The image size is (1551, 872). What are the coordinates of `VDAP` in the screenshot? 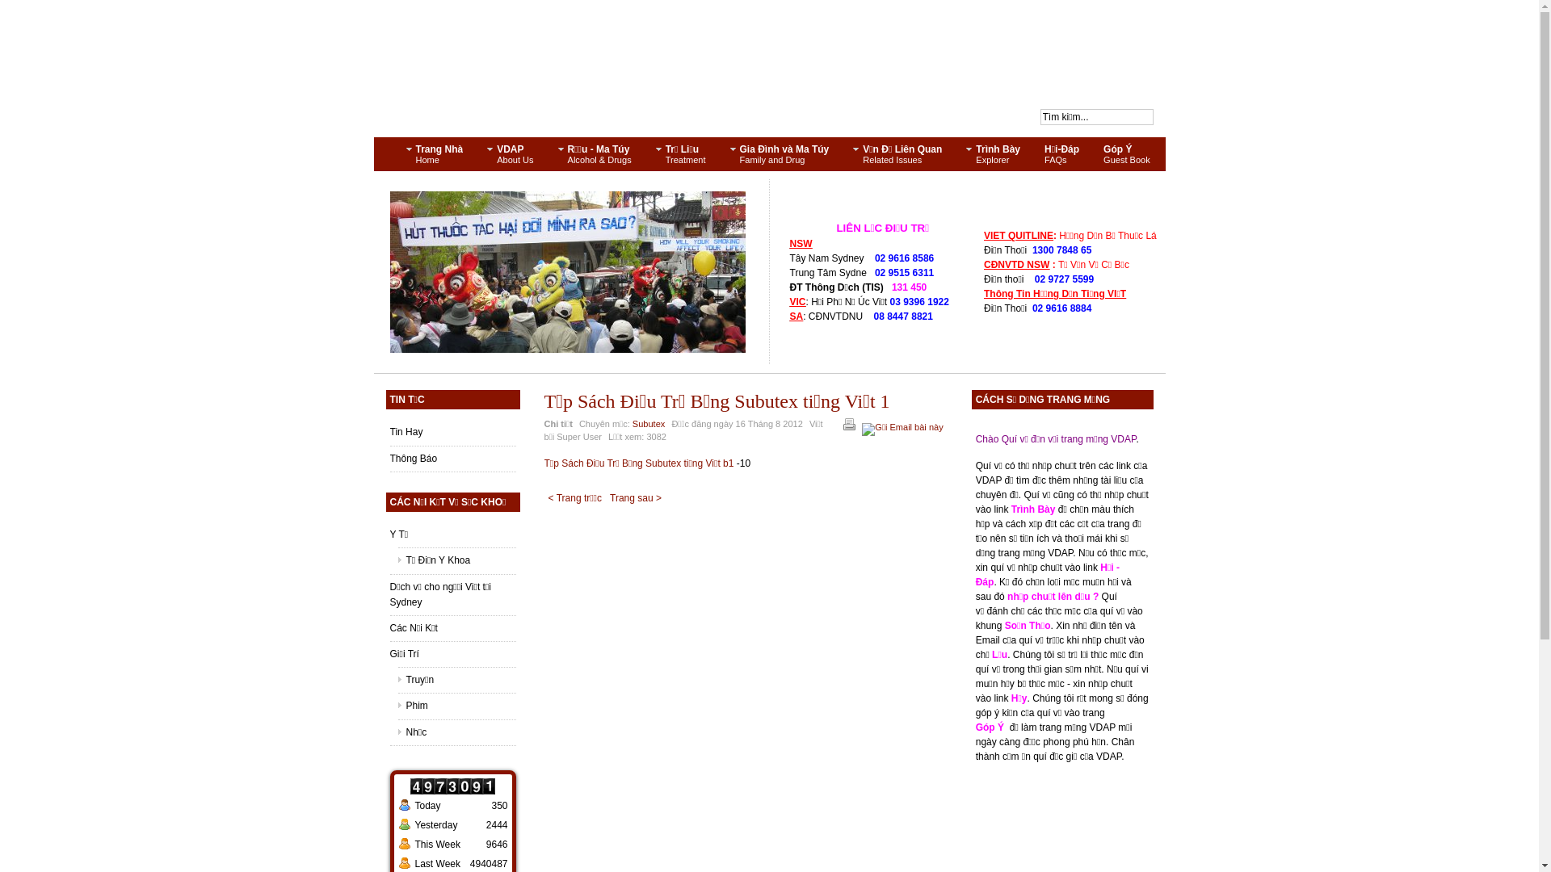 It's located at (769, 69).